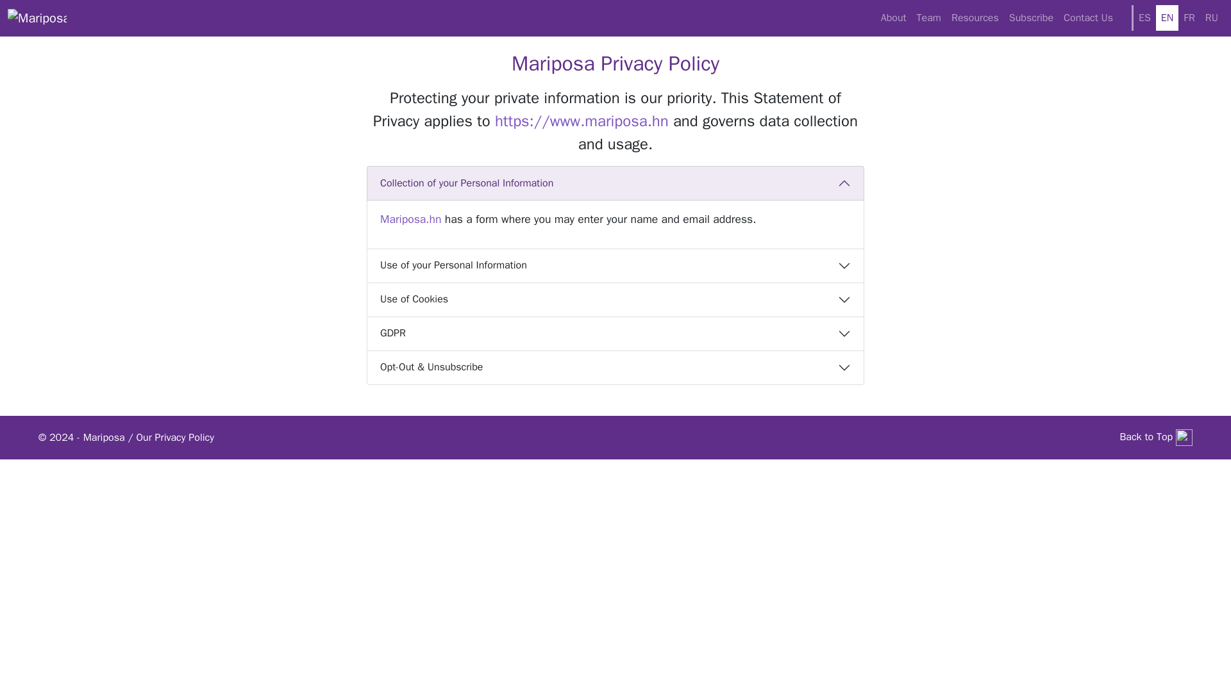 The width and height of the screenshot is (1231, 692). What do you see at coordinates (1031, 17) in the screenshot?
I see `Subscribe` at bounding box center [1031, 17].